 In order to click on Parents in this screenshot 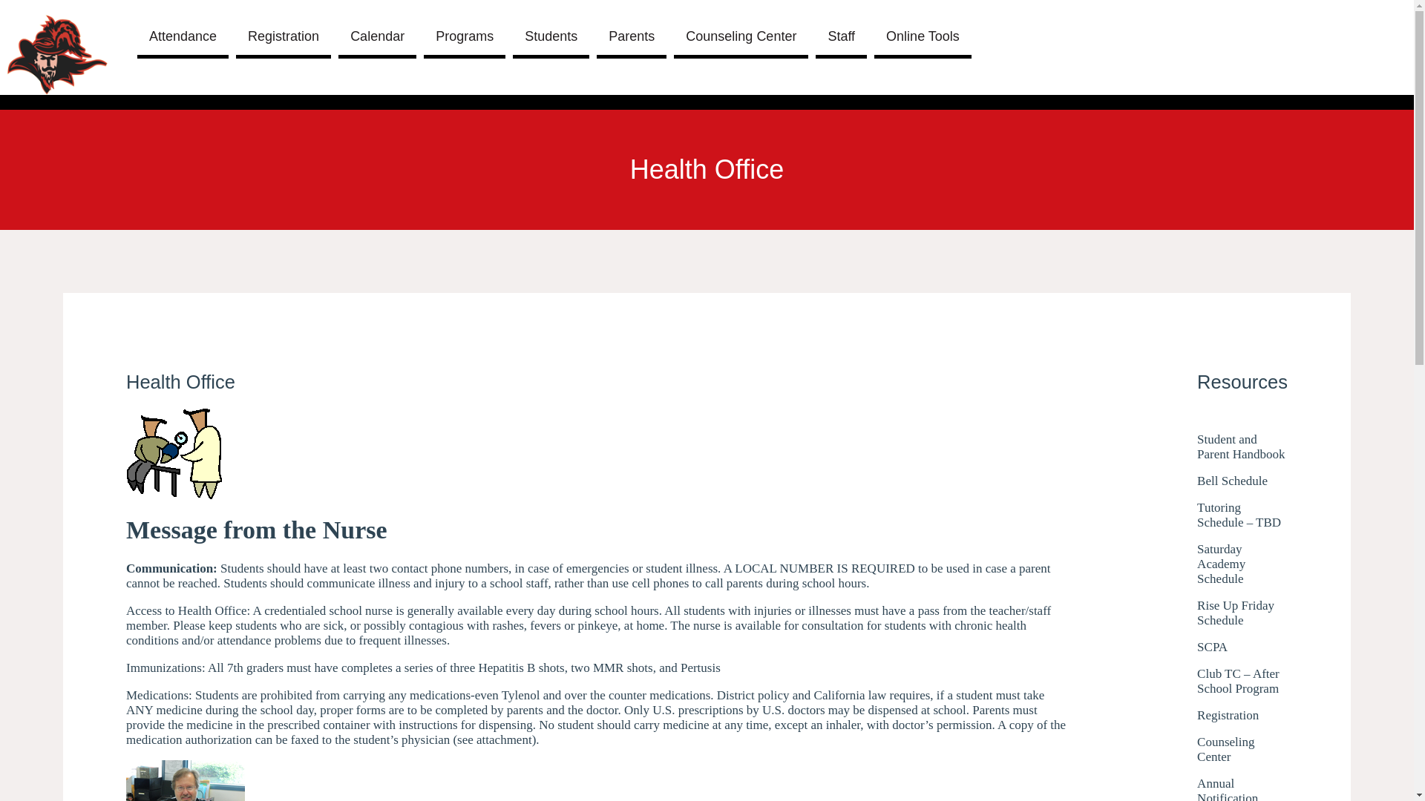, I will do `click(632, 38)`.